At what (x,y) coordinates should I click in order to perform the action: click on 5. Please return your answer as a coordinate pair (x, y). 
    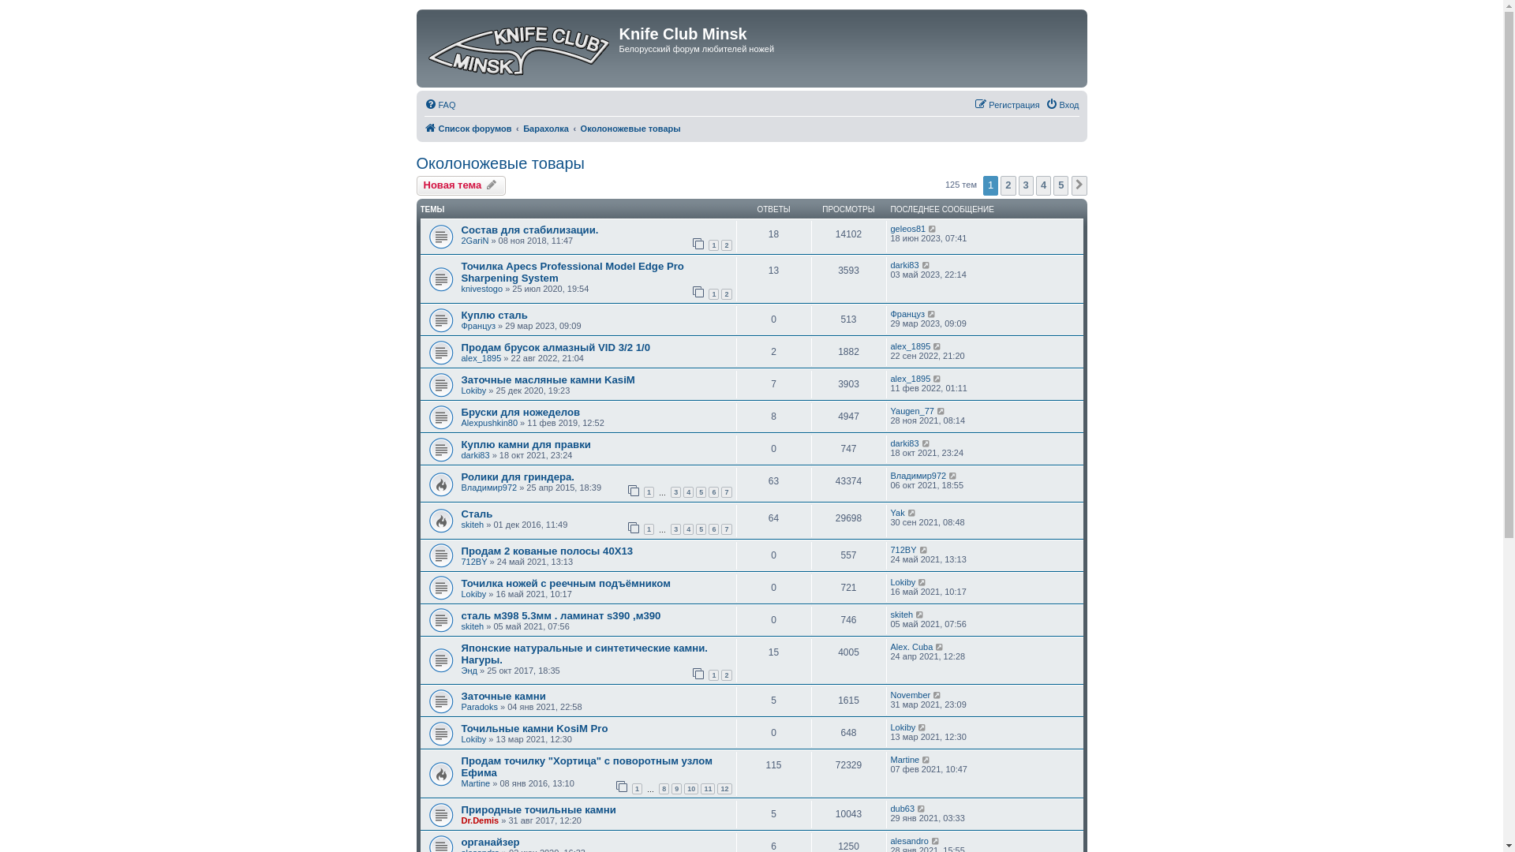
    Looking at the image, I should click on (701, 492).